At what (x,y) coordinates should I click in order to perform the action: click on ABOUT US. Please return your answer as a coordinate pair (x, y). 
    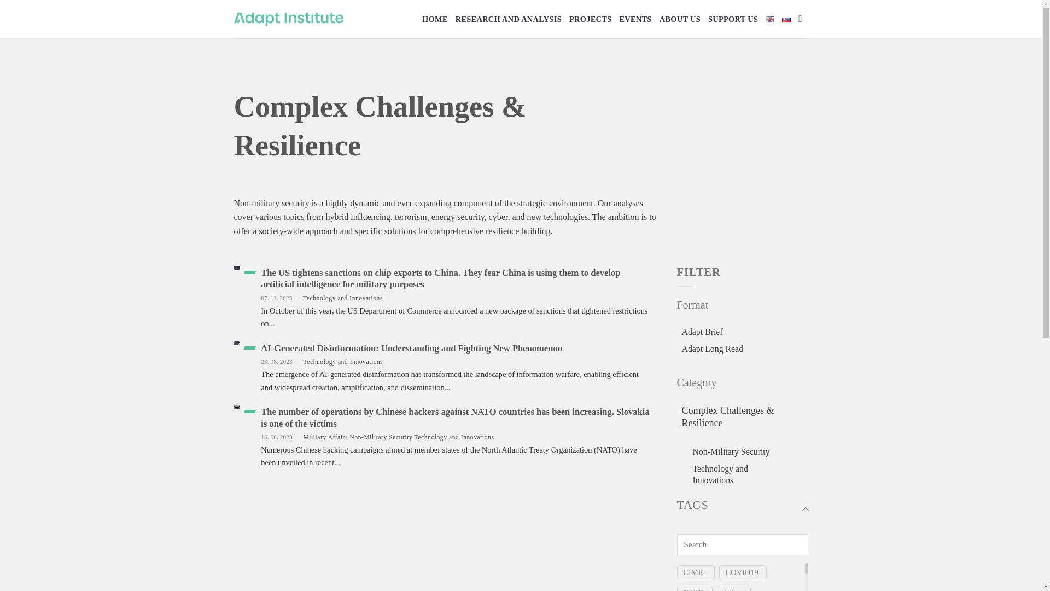
    Looking at the image, I should click on (679, 19).